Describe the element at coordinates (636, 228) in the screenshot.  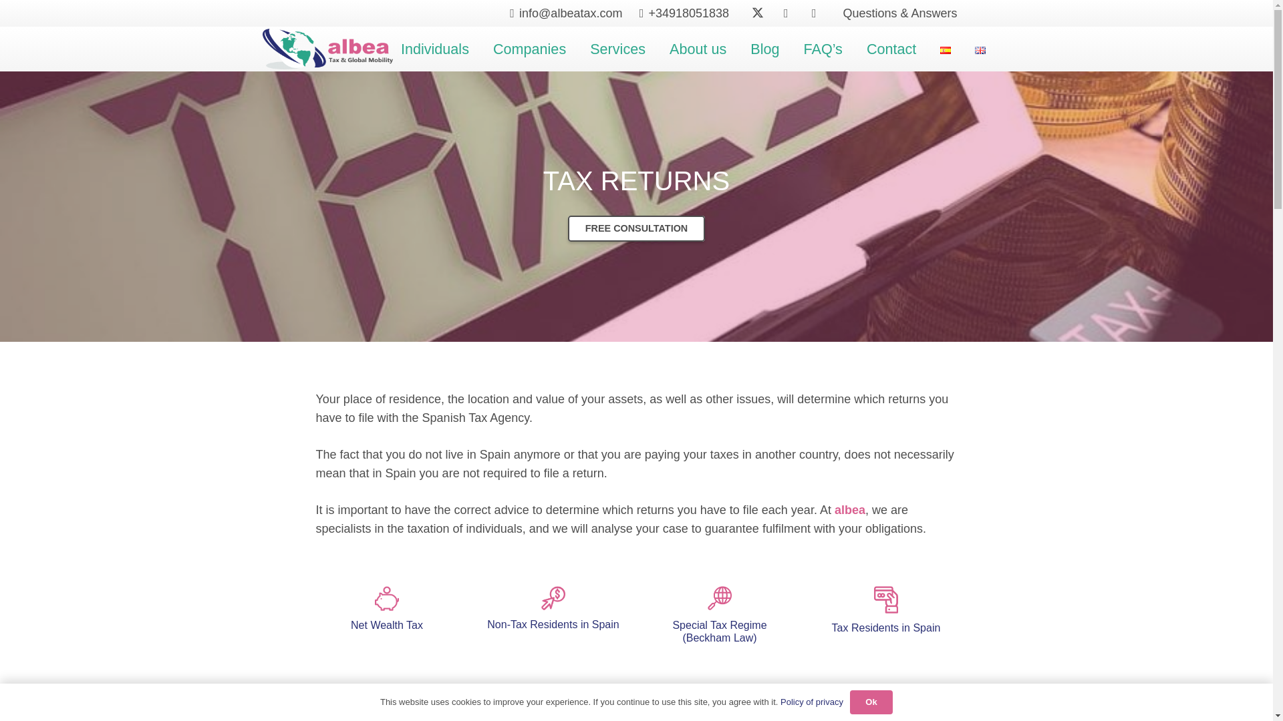
I see `FREE CONSULTATION` at that location.